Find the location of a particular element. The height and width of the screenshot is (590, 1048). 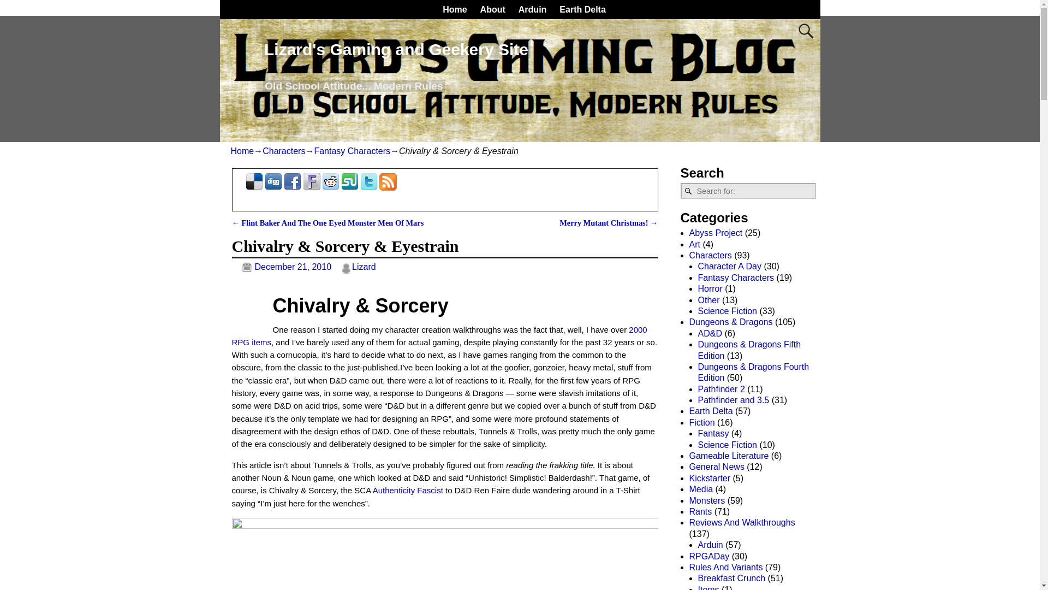

Home is located at coordinates (454, 9).